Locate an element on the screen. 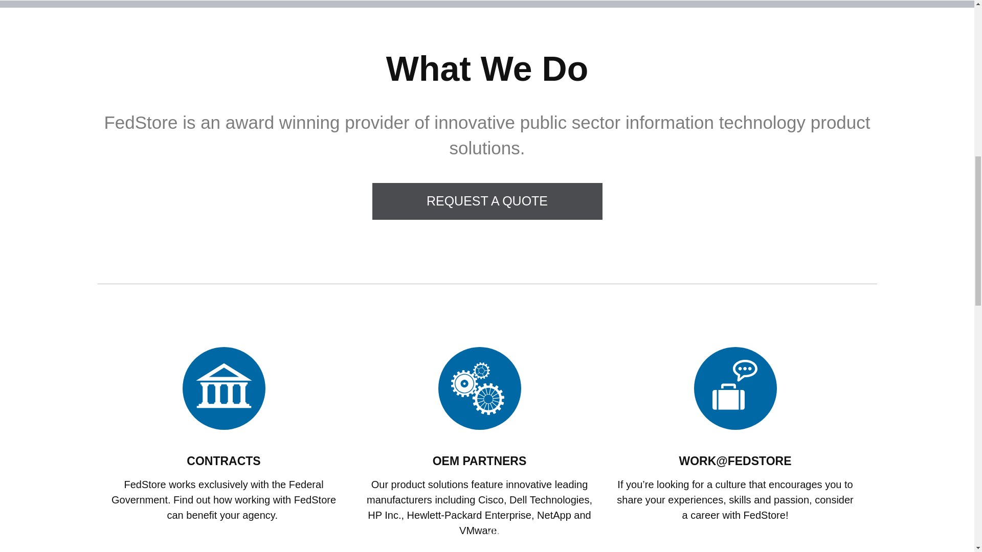 Image resolution: width=982 pixels, height=552 pixels. OEM PARTNERS is located at coordinates (480, 461).